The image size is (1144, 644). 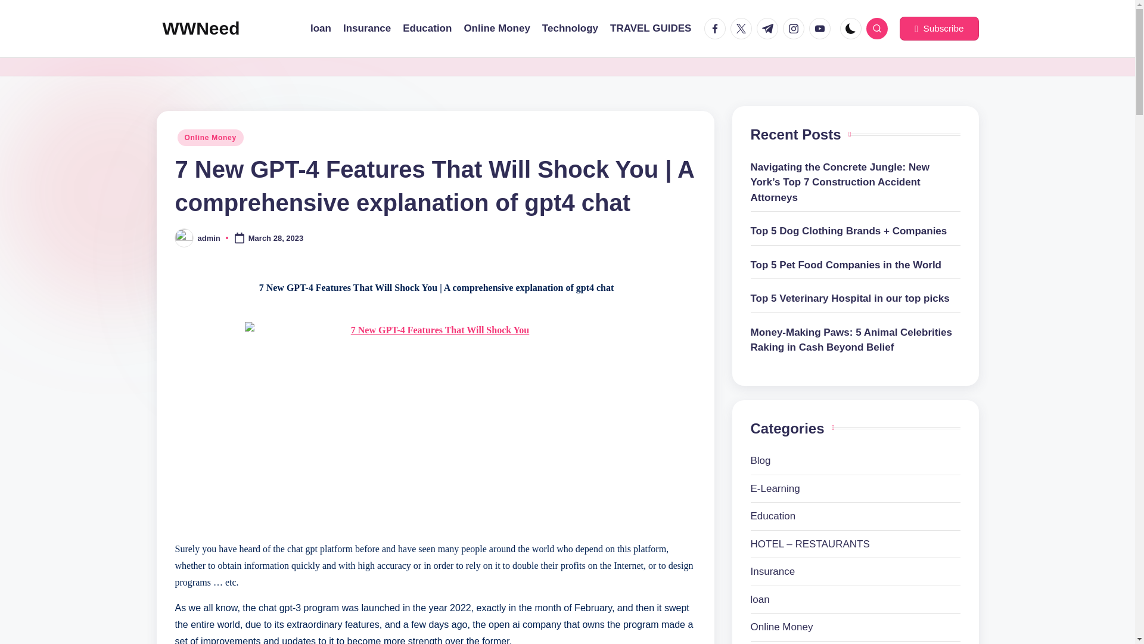 I want to click on 7 New GPT-4 Features That Will Shock You, so click(x=435, y=419).